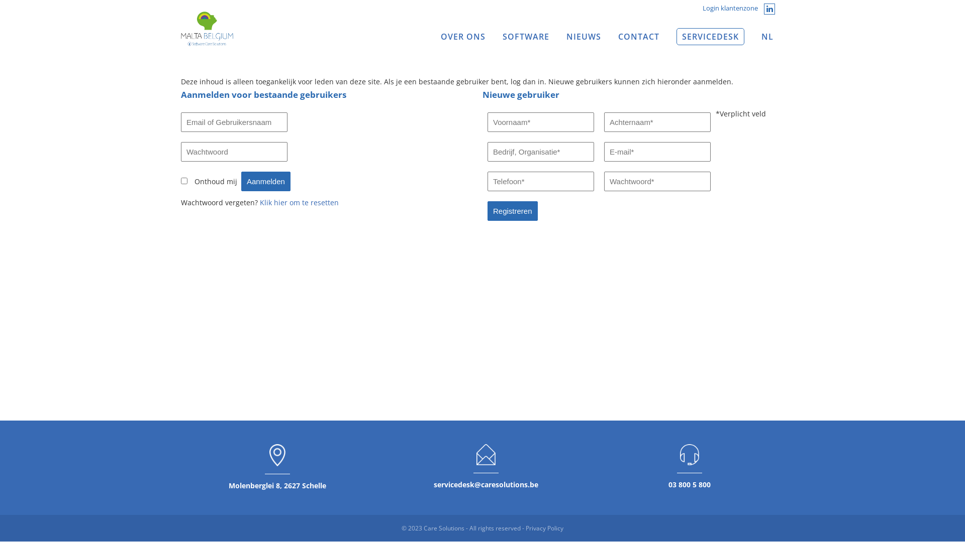  What do you see at coordinates (690, 485) in the screenshot?
I see `03 800 5 800` at bounding box center [690, 485].